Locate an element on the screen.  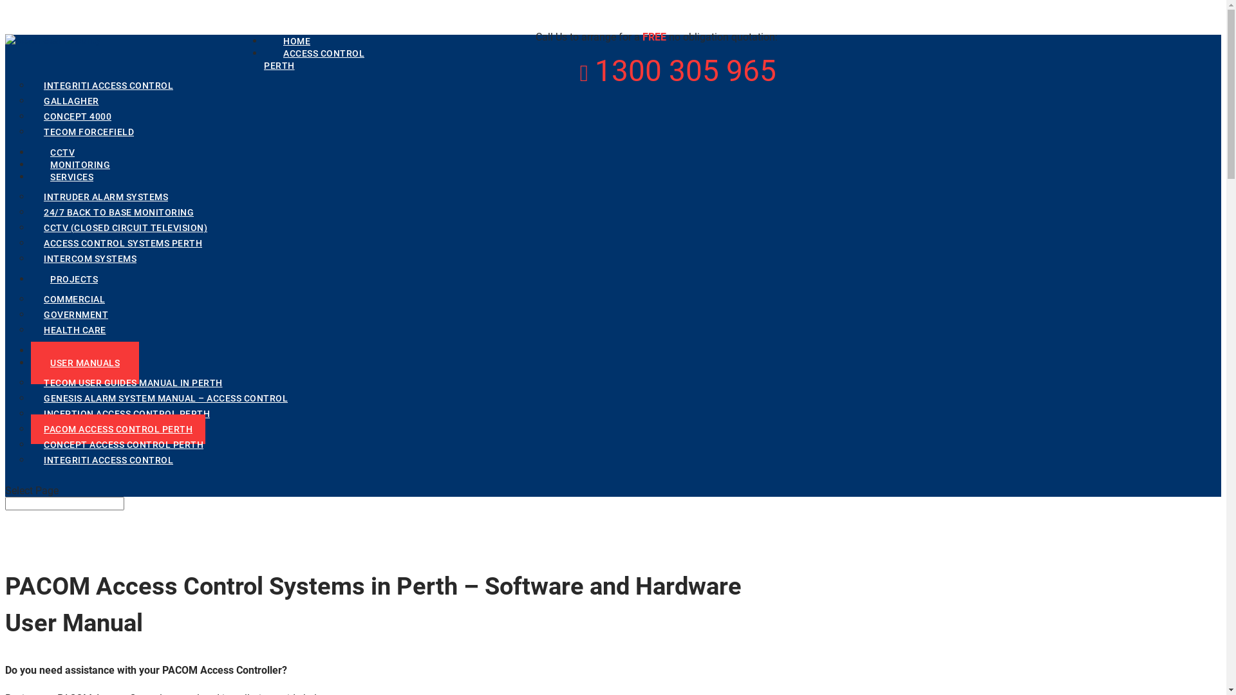
HOME is located at coordinates (297, 41).